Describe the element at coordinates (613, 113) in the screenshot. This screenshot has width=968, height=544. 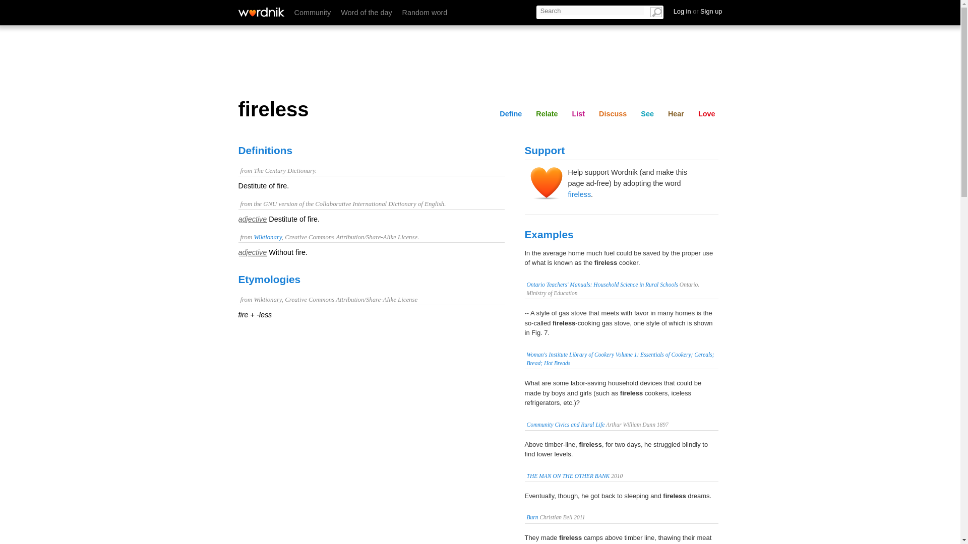
I see `Discuss` at that location.